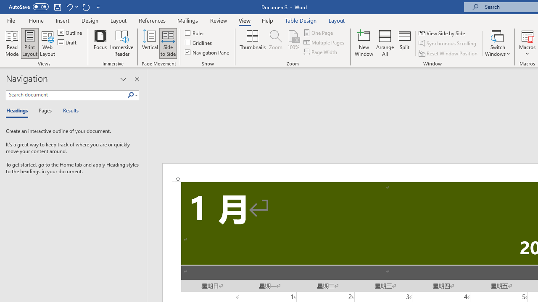  What do you see at coordinates (100, 43) in the screenshot?
I see `Focus` at bounding box center [100, 43].